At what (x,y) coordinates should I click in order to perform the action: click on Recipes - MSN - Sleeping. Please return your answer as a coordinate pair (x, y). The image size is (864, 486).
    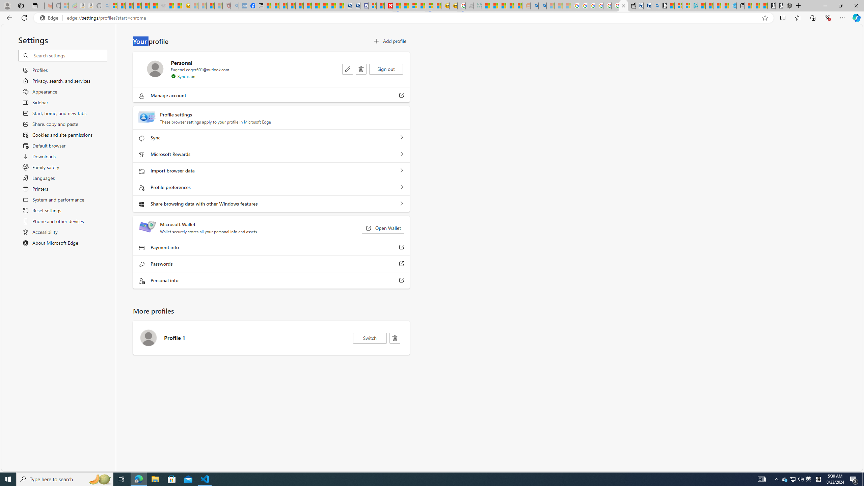
    Looking at the image, I should click on (194, 6).